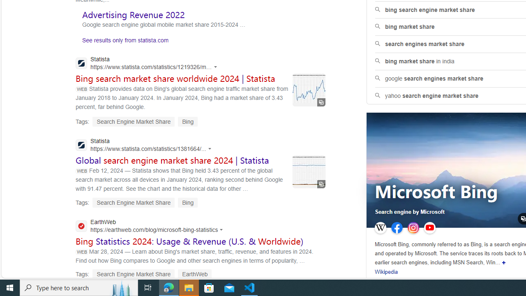 Image resolution: width=526 pixels, height=296 pixels. What do you see at coordinates (189, 241) in the screenshot?
I see `Bing Statistics 2024: Usage & Revenue (U.S. & Worldwide)` at bounding box center [189, 241].